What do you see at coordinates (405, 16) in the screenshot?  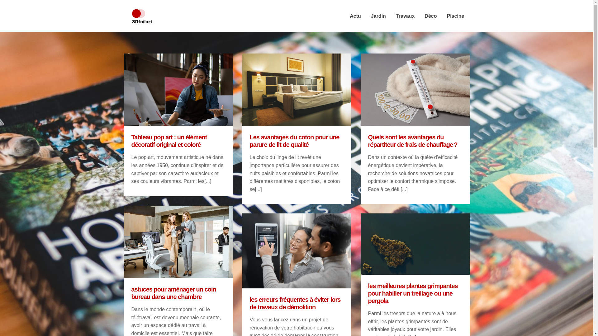 I see `Travaux` at bounding box center [405, 16].